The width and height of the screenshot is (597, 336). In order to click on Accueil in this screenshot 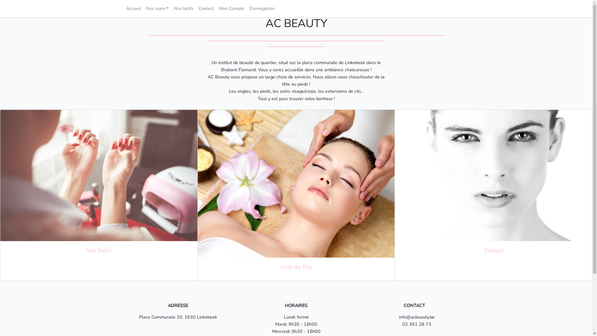, I will do `click(134, 9)`.